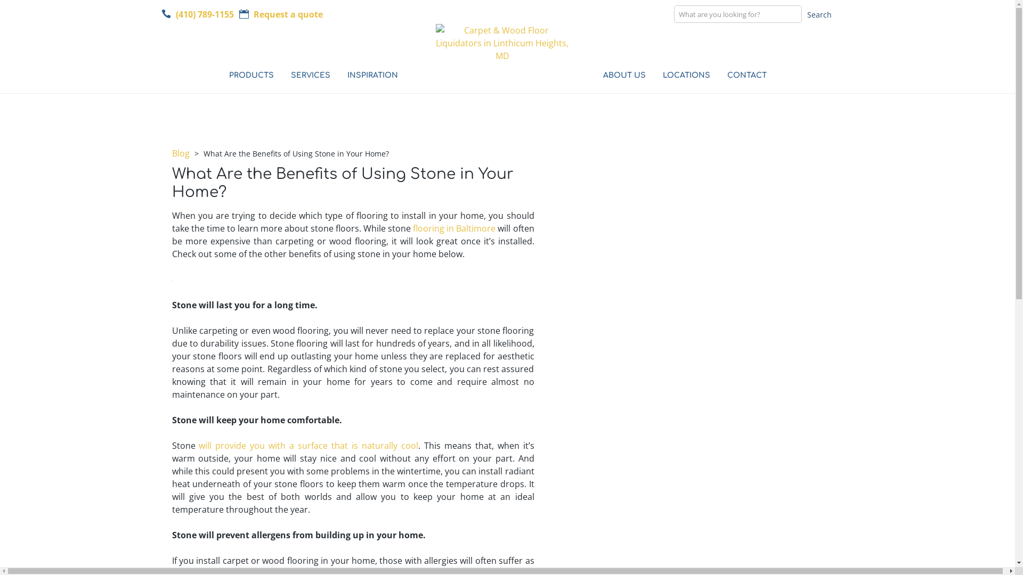 The height and width of the screenshot is (575, 1023). Describe the element at coordinates (243, 14) in the screenshot. I see `estimate` at that location.